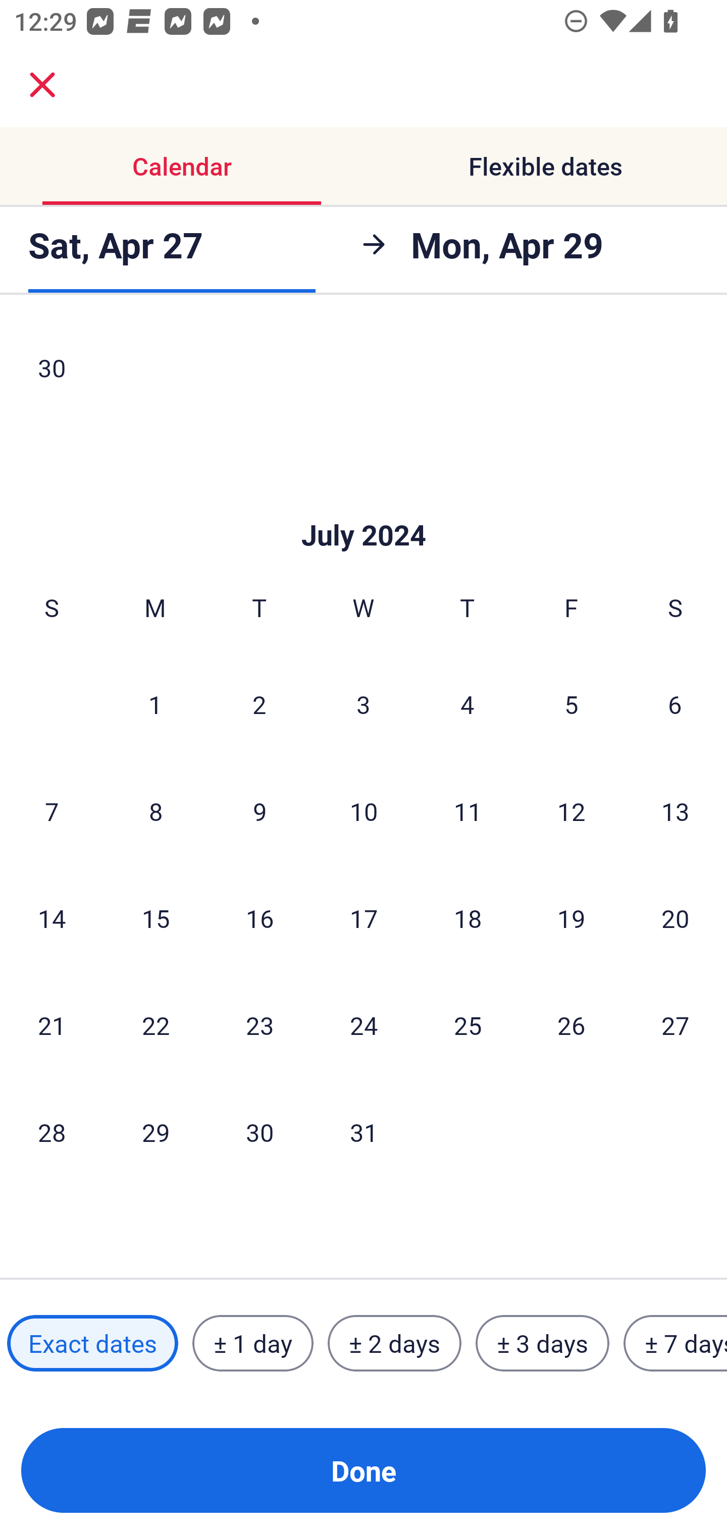 The height and width of the screenshot is (1534, 727). Describe the element at coordinates (542, 1343) in the screenshot. I see `± 3 days` at that location.